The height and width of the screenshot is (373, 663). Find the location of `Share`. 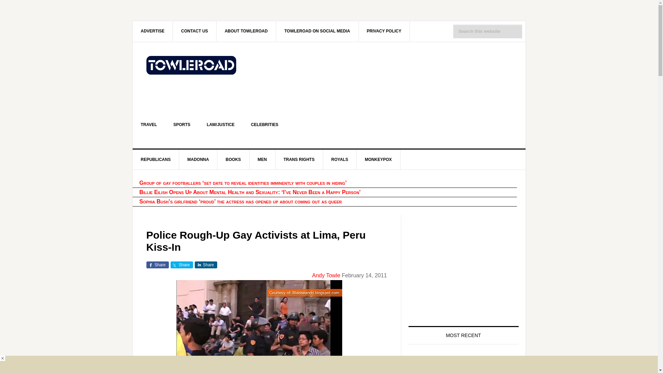

Share is located at coordinates (157, 265).